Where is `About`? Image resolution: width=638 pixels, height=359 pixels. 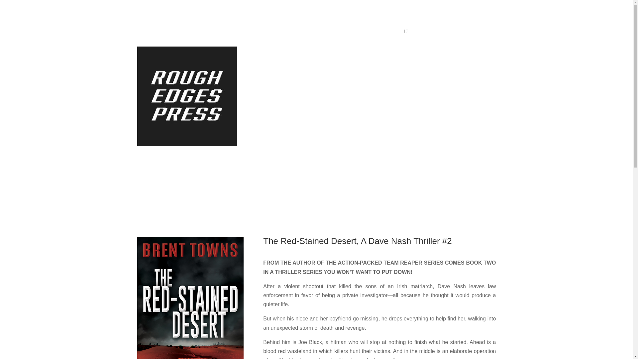 About is located at coordinates (277, 33).